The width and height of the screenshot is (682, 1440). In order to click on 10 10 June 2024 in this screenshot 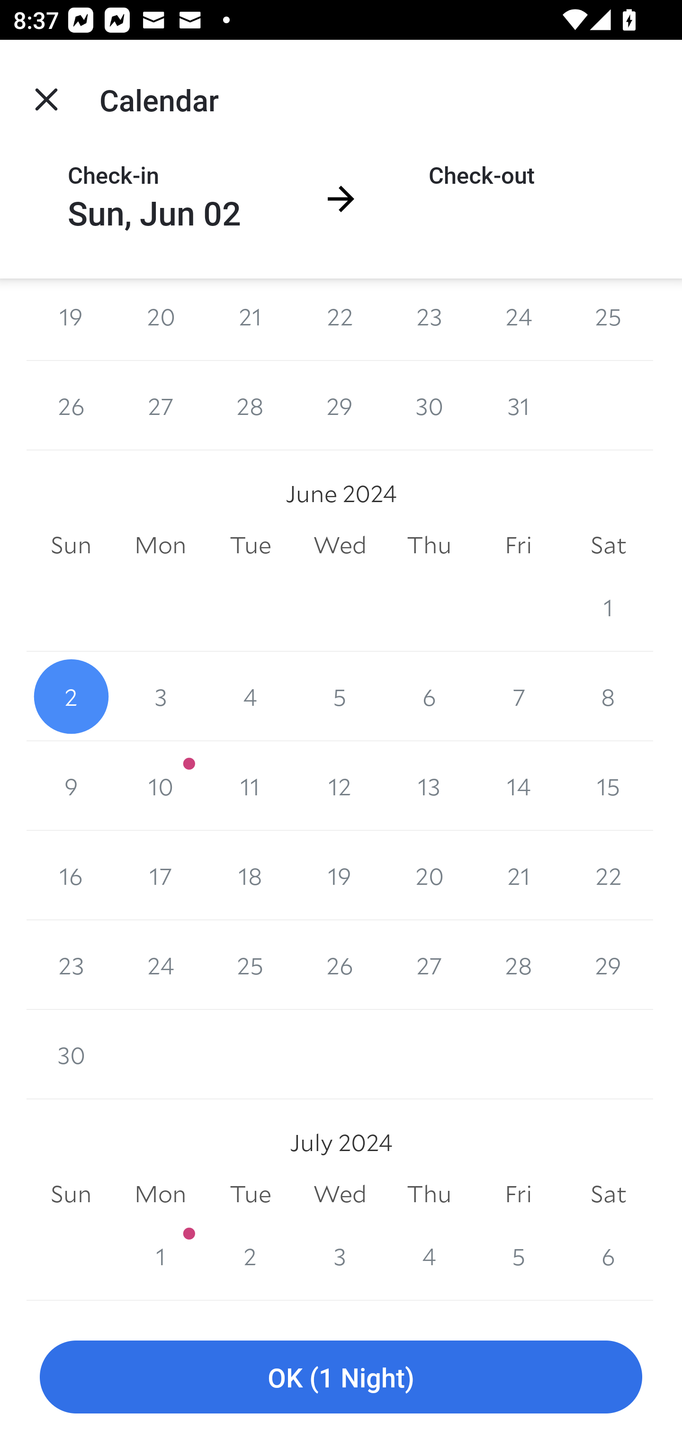, I will do `click(160, 786)`.